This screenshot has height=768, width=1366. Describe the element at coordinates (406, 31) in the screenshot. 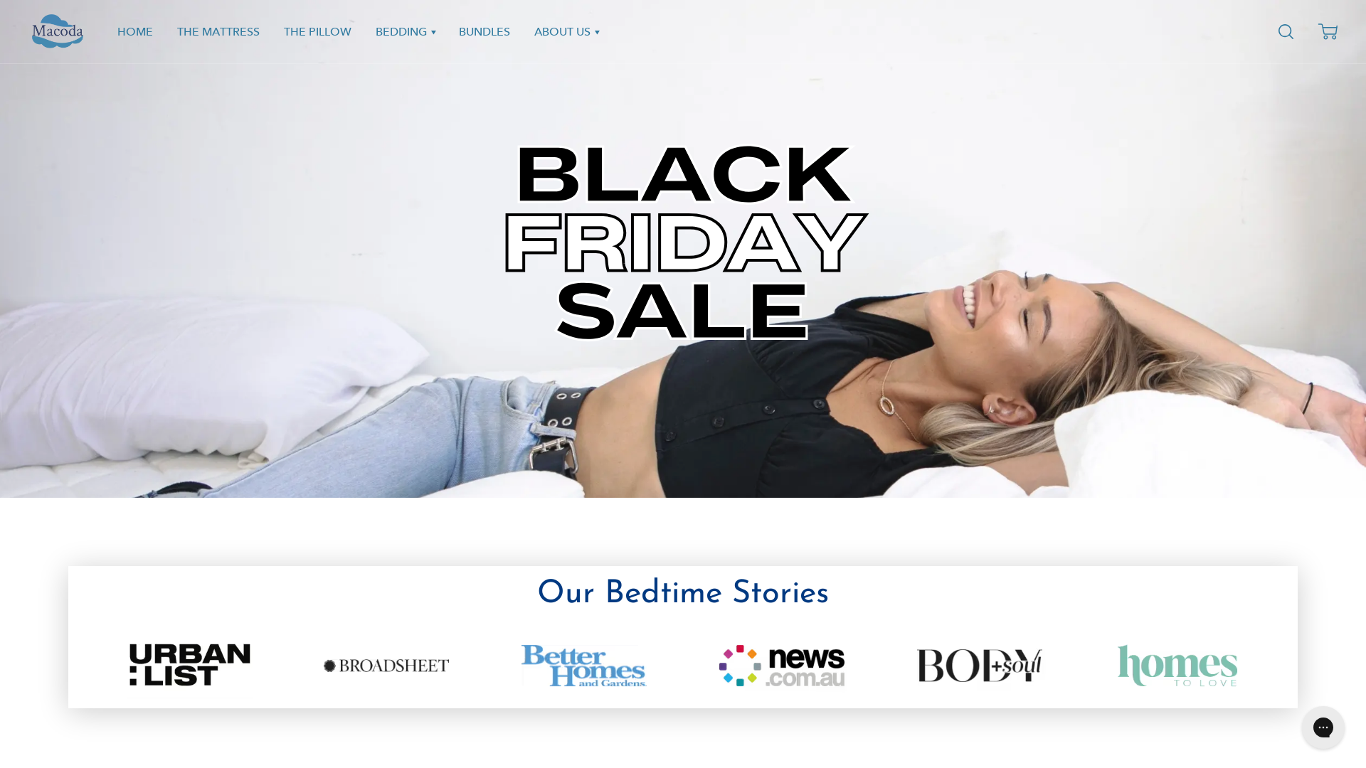

I see `BEDDING` at that location.